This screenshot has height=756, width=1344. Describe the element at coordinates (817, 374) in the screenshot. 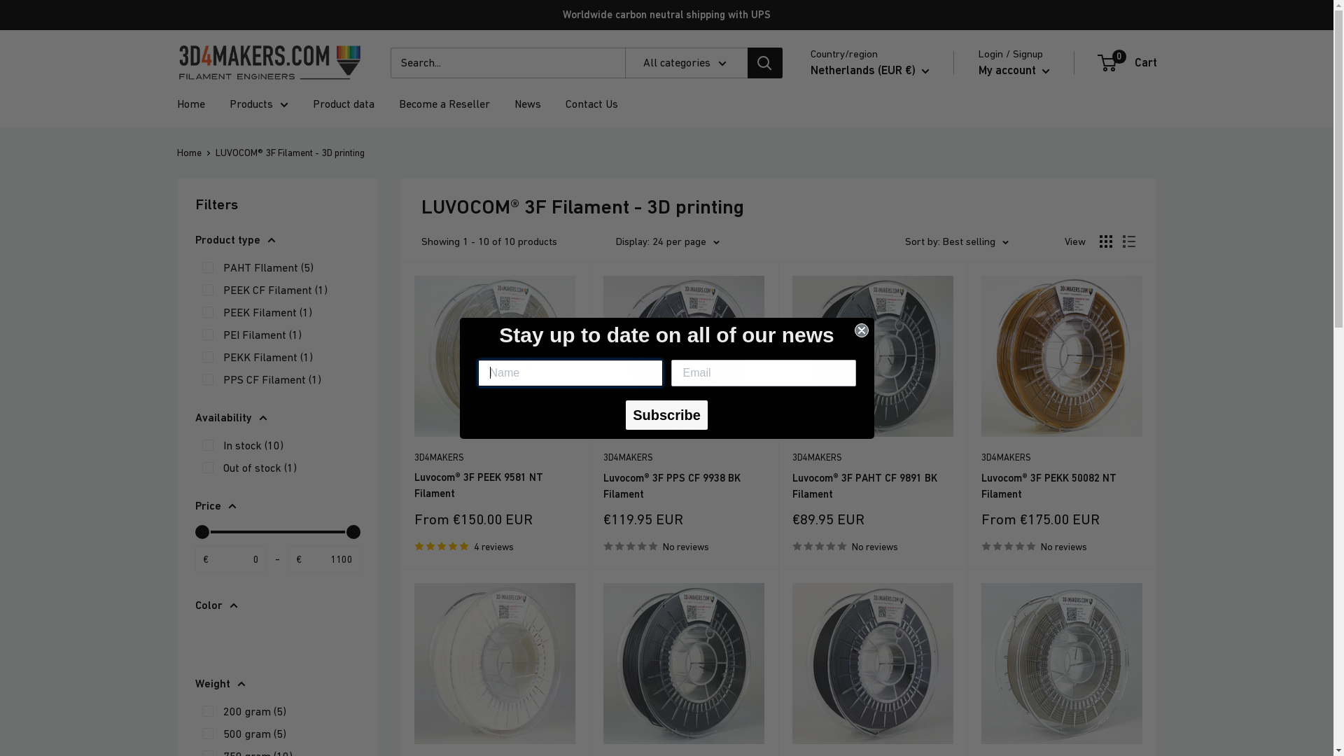

I see `AU` at that location.